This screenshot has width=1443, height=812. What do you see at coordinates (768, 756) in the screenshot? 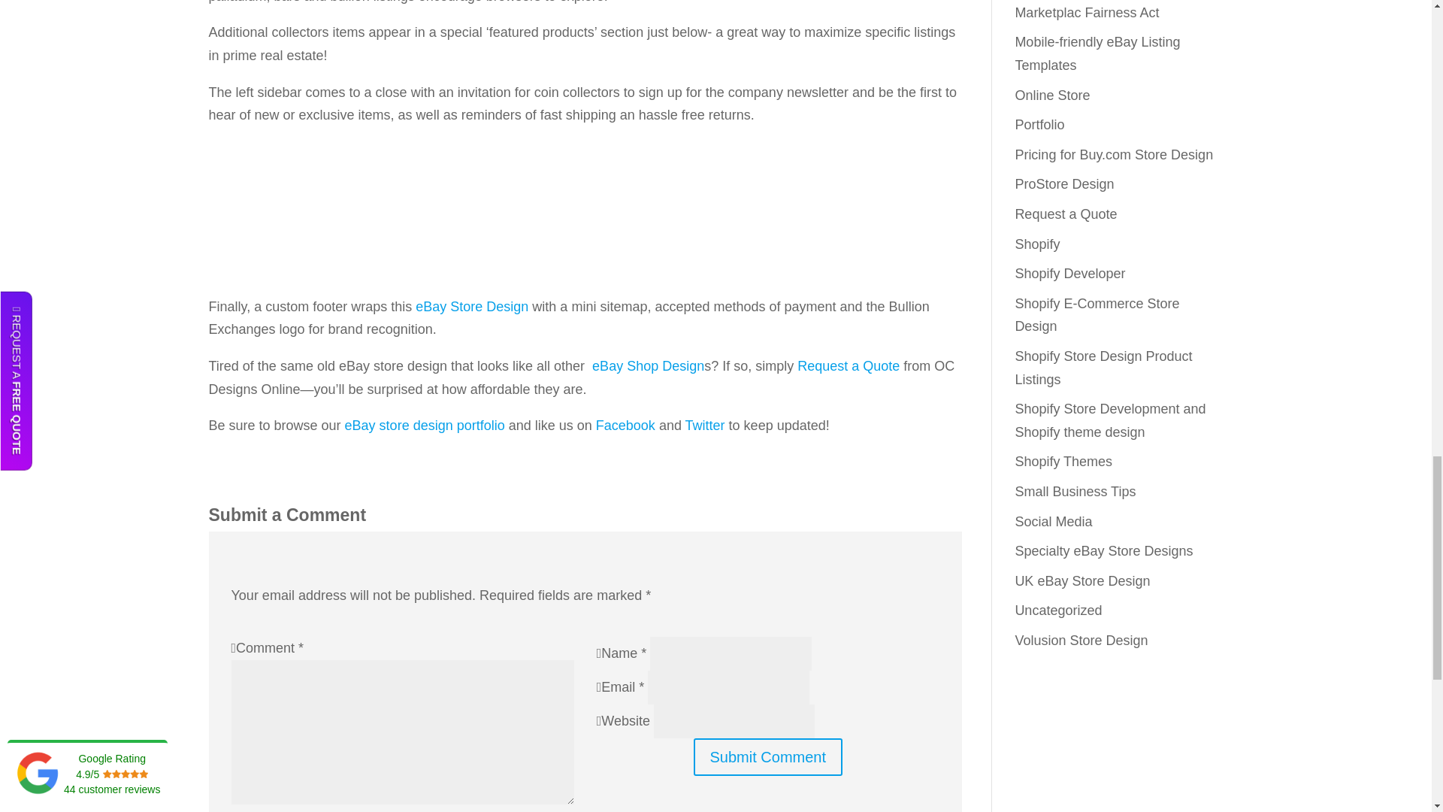
I see `Submit Comment` at bounding box center [768, 756].